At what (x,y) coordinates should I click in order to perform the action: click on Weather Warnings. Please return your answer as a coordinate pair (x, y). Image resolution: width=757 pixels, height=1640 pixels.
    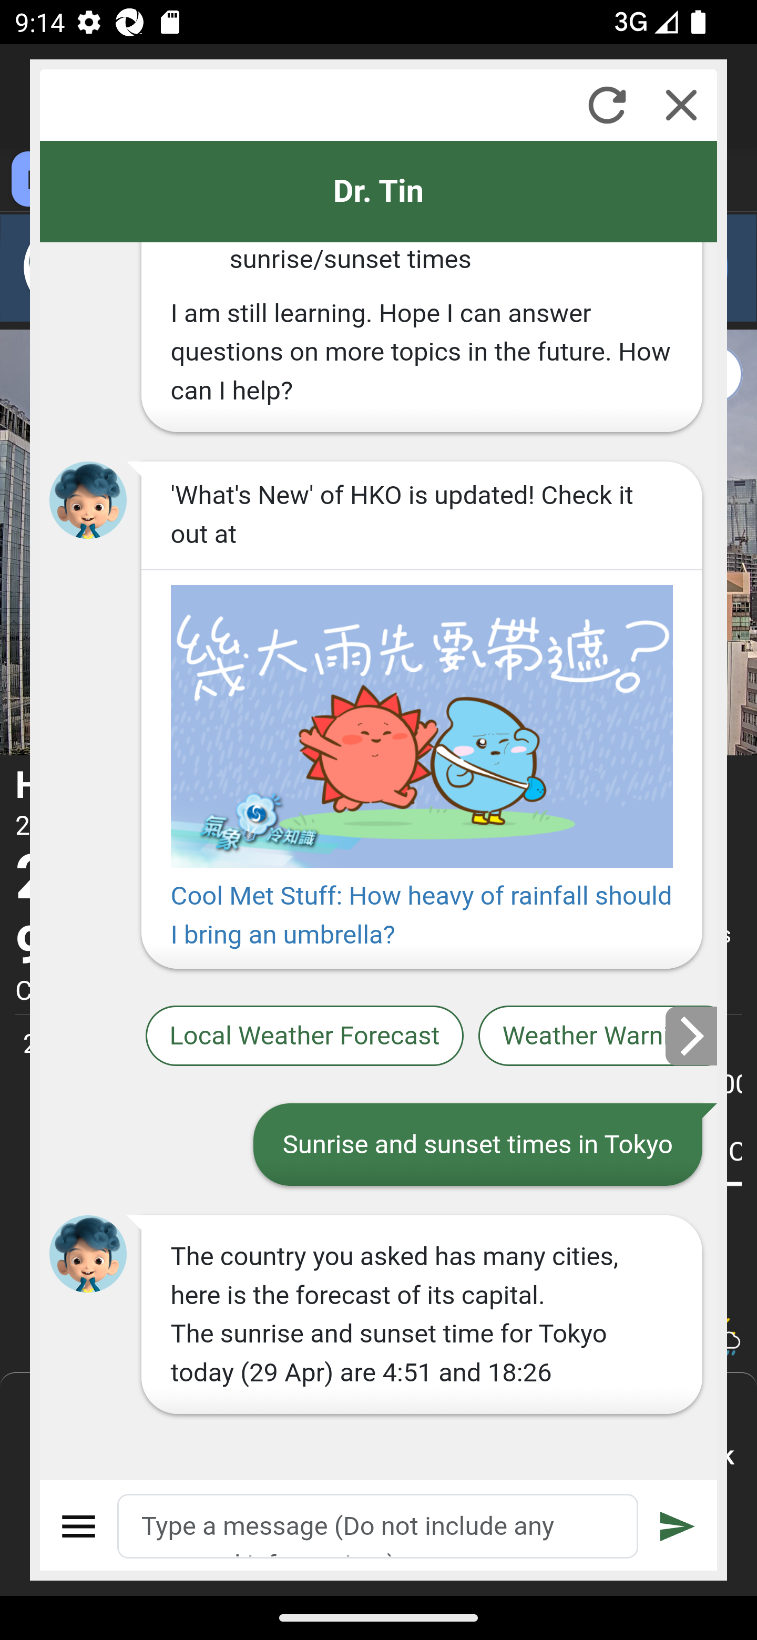
    Looking at the image, I should click on (598, 1037).